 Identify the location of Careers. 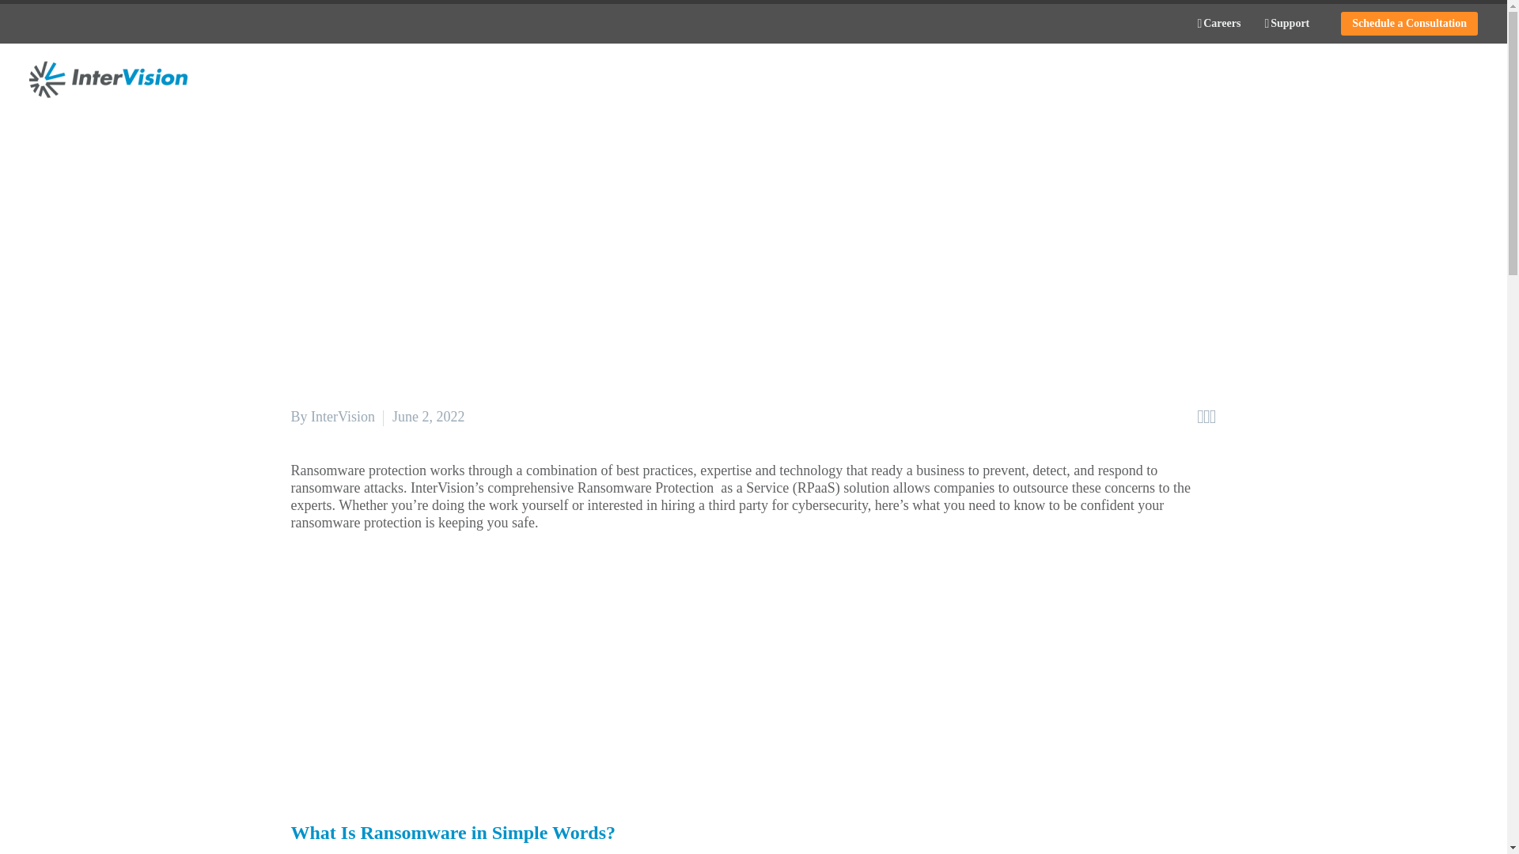
(1218, 24).